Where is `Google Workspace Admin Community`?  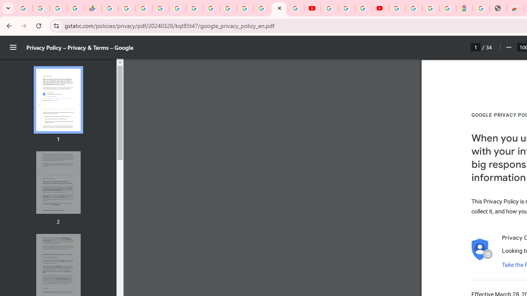
Google Workspace Admin Community is located at coordinates (24, 8).